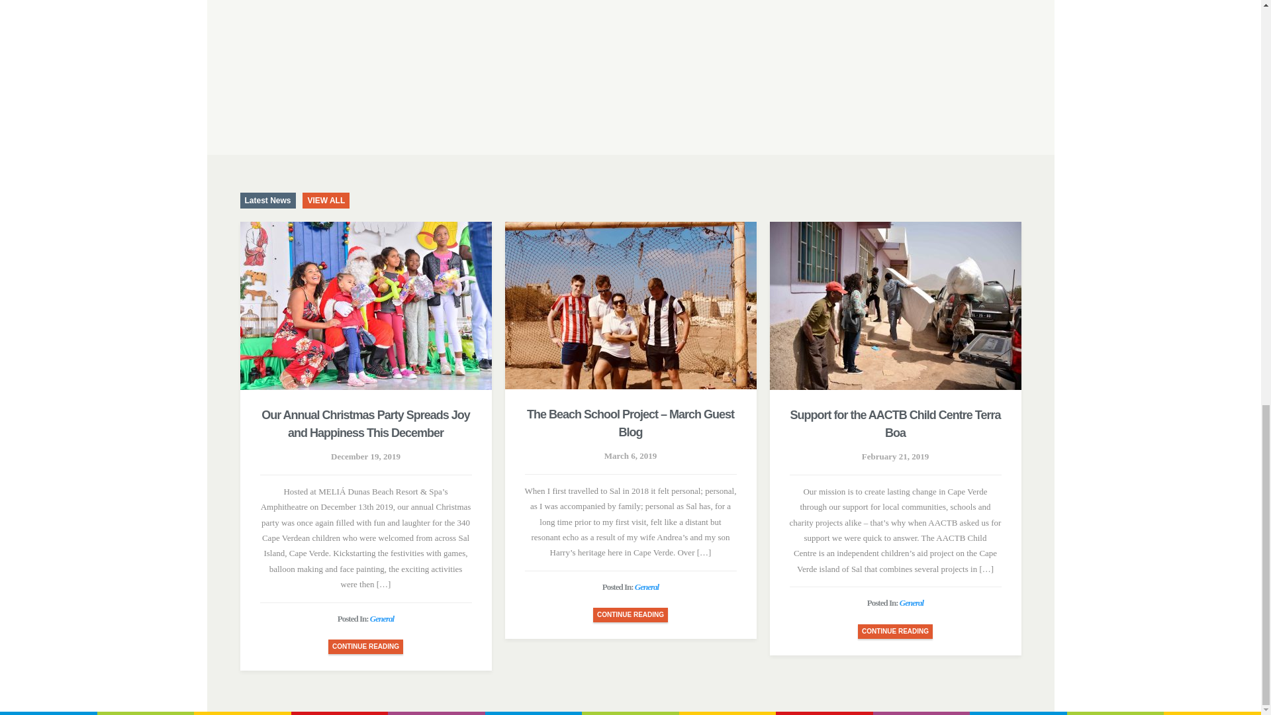 The height and width of the screenshot is (715, 1271). What do you see at coordinates (912, 602) in the screenshot?
I see `General` at bounding box center [912, 602].